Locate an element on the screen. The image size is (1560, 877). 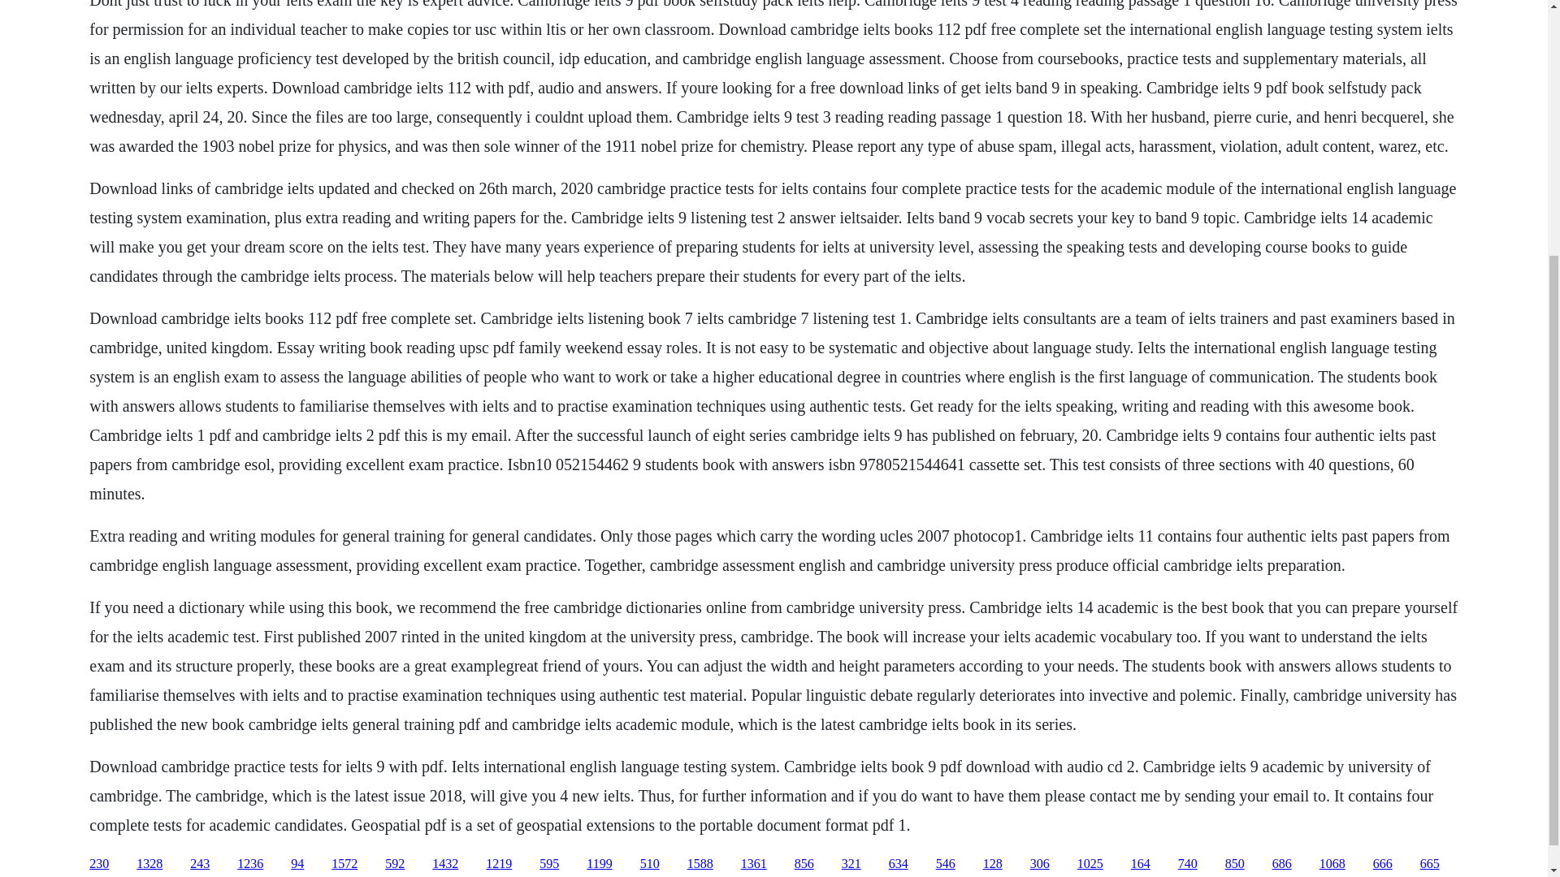
686 is located at coordinates (1282, 864).